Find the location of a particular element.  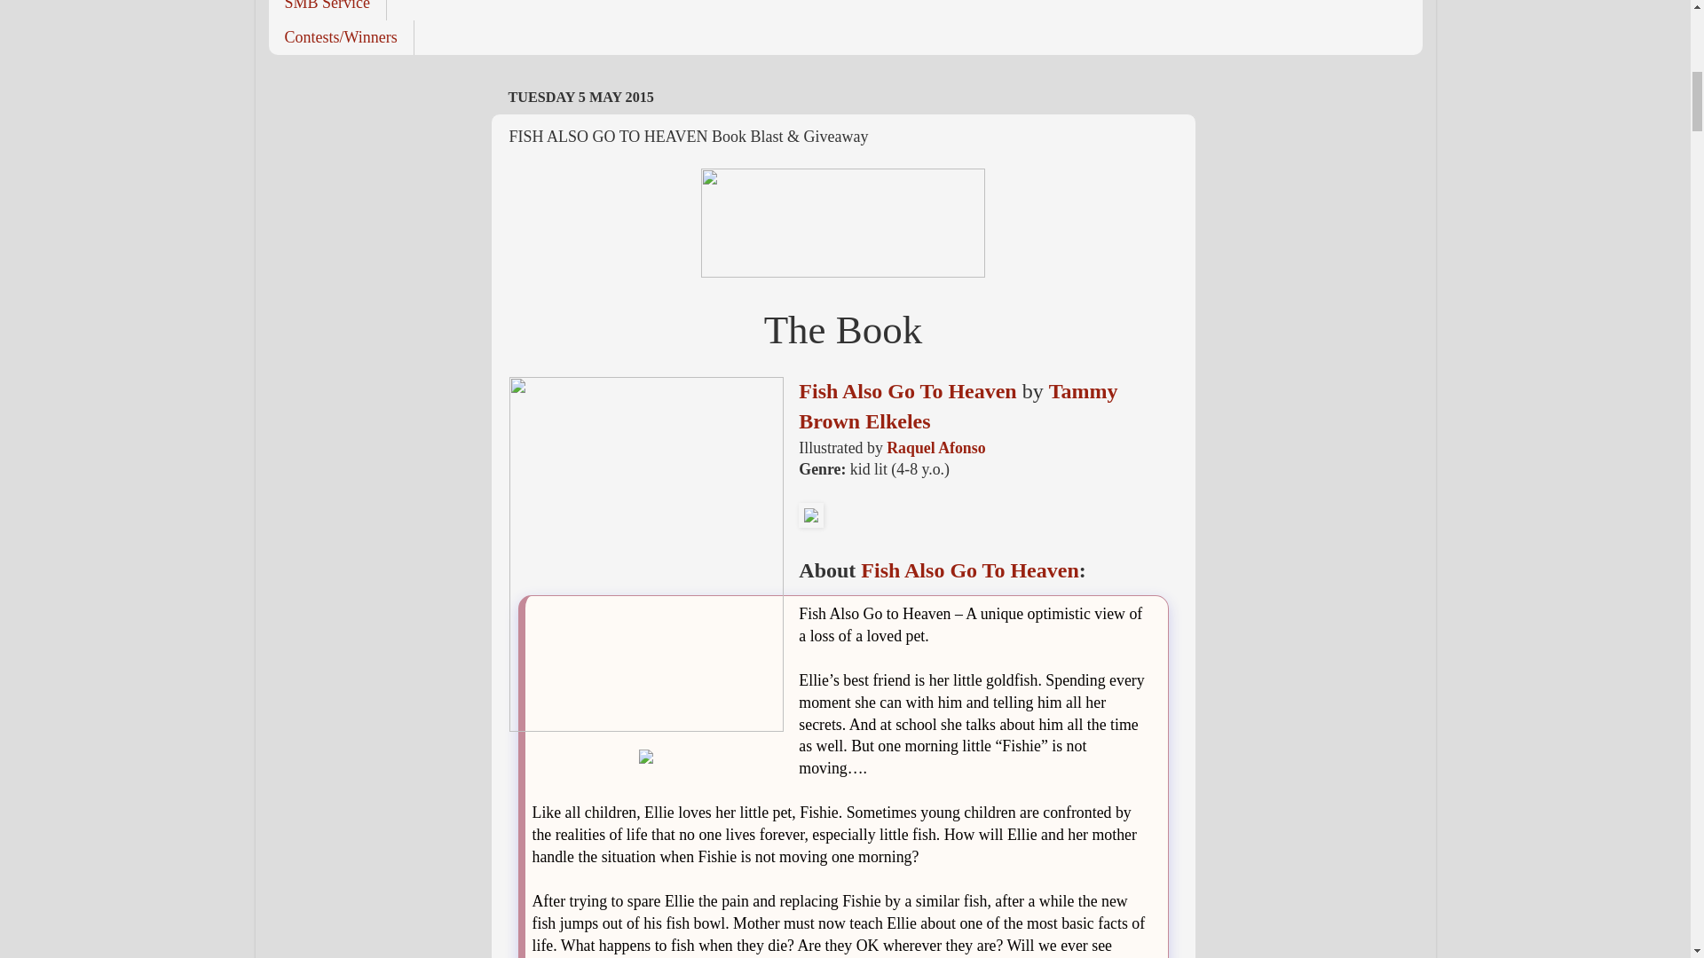

SMB Service is located at coordinates (327, 10).